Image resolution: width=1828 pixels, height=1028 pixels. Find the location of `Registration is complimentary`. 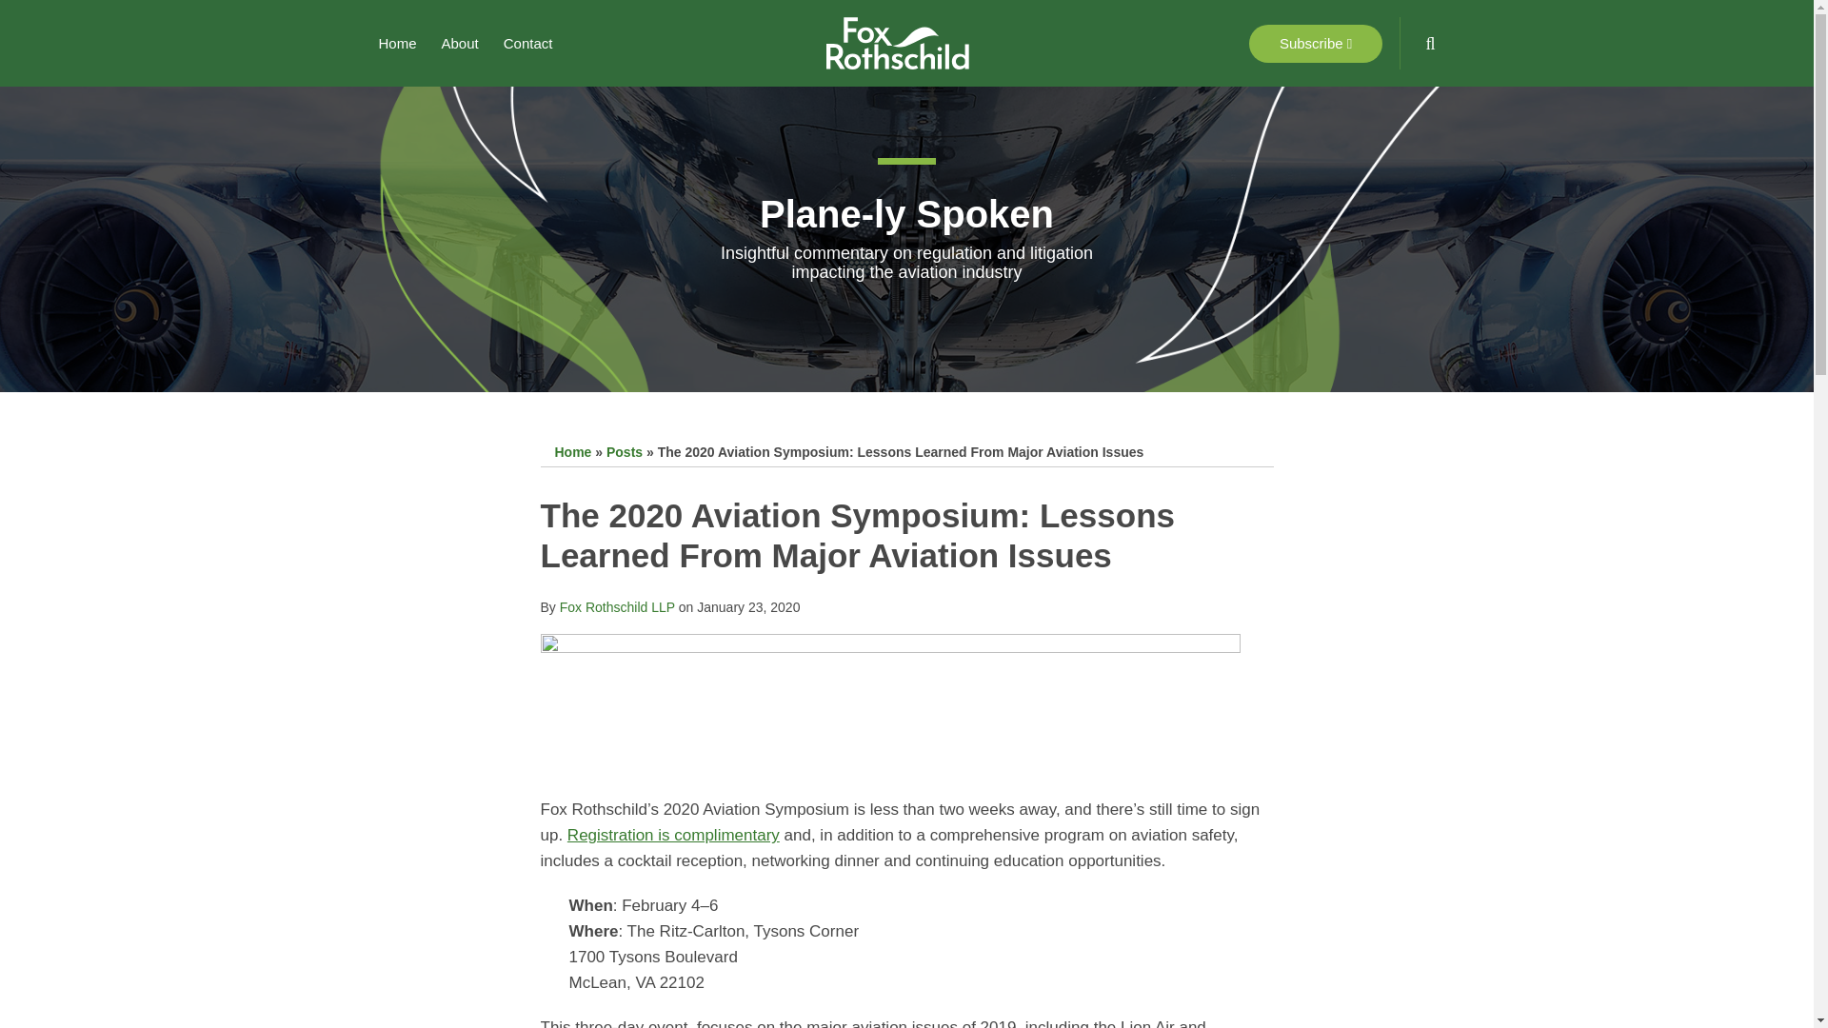

Registration is complimentary is located at coordinates (673, 835).